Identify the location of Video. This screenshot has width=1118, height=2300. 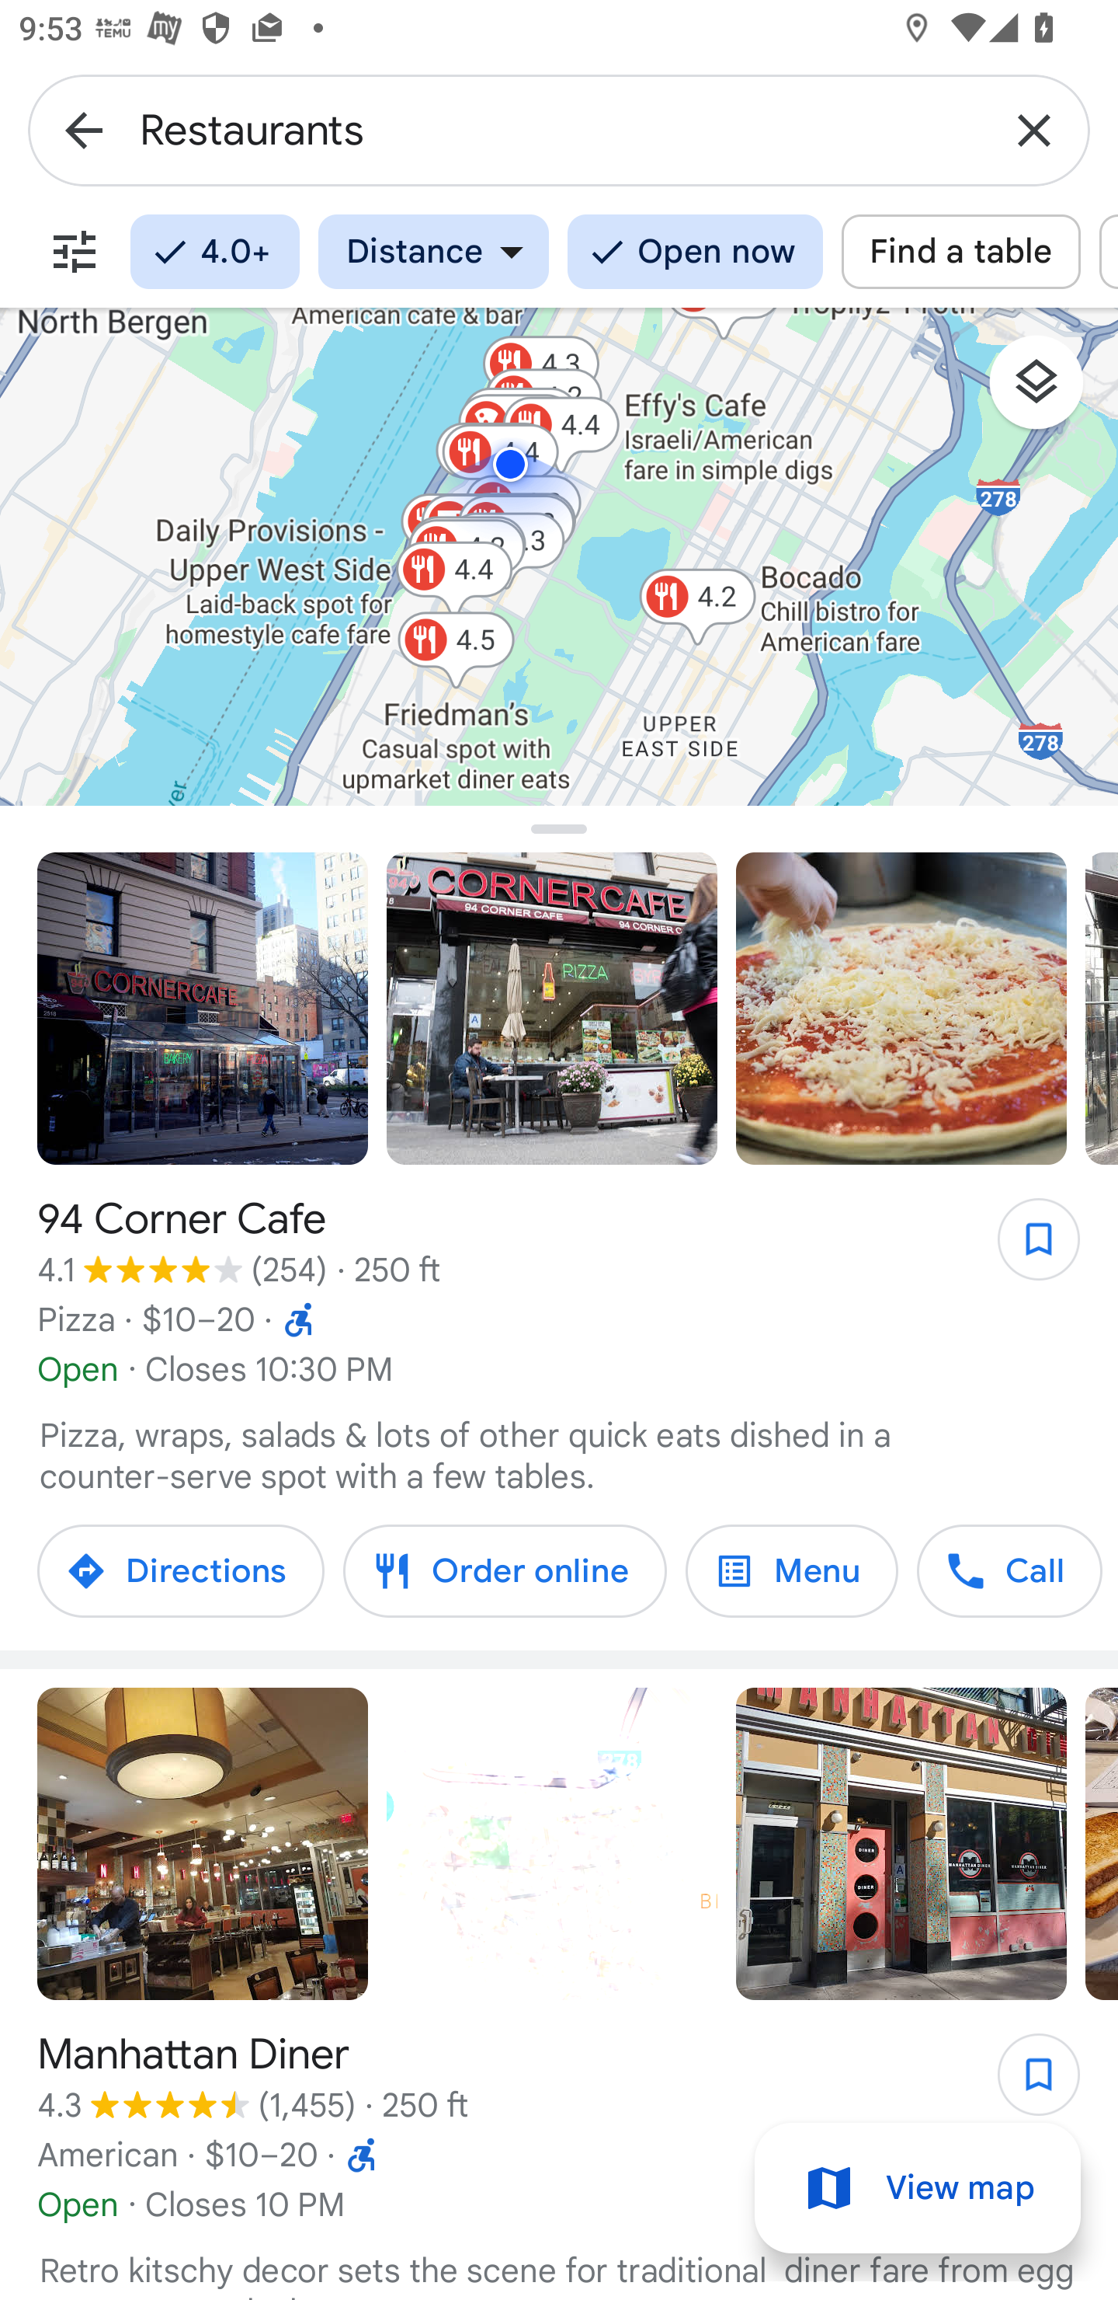
(552, 1845).